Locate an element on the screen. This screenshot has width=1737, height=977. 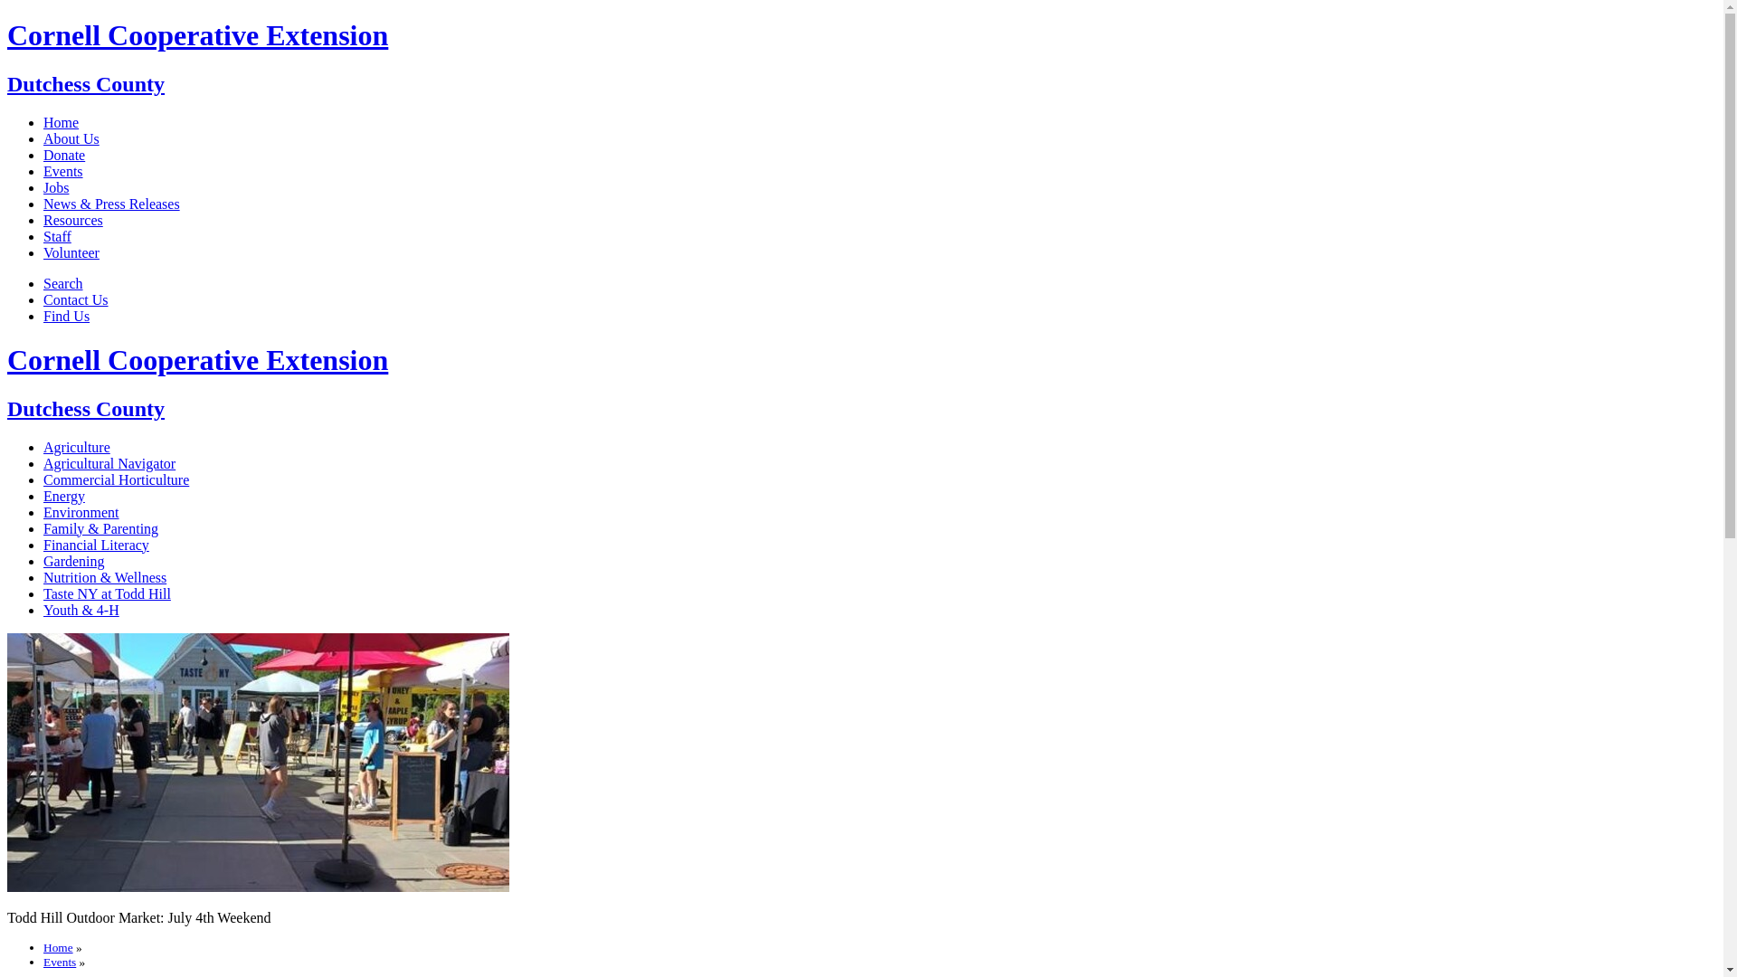
Commercial Horticulture is located at coordinates (116, 479).